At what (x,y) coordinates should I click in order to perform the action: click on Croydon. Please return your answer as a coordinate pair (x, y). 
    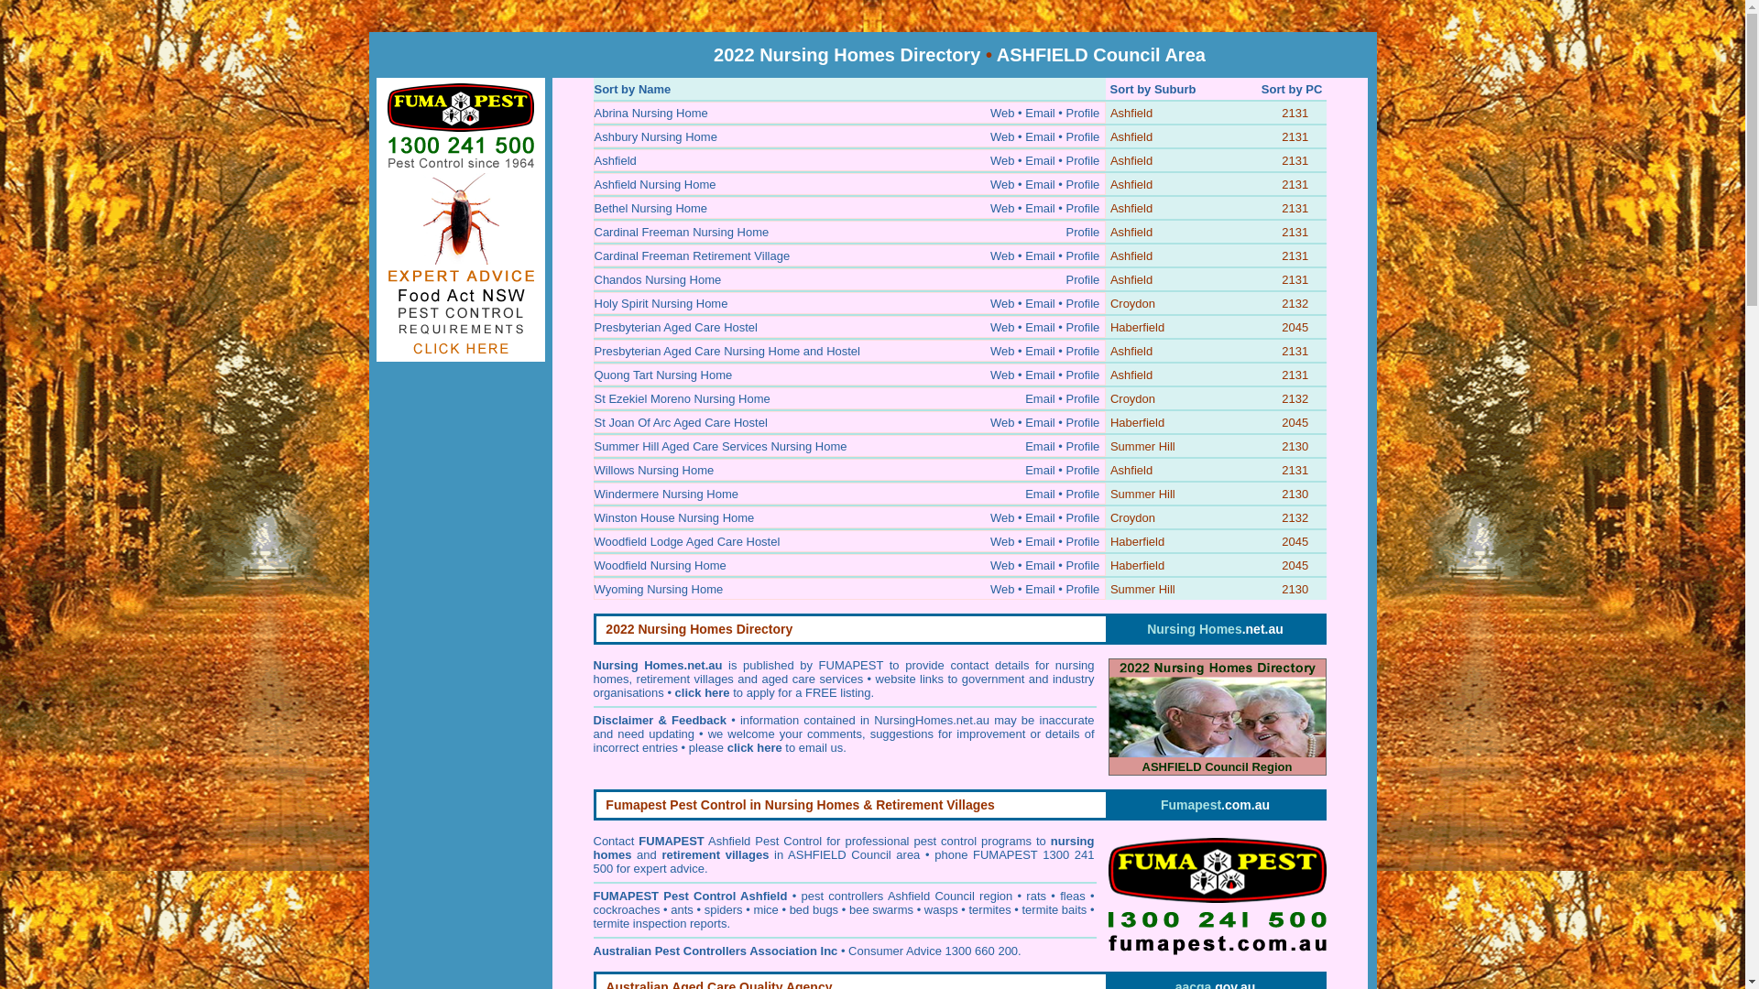
    Looking at the image, I should click on (1132, 304).